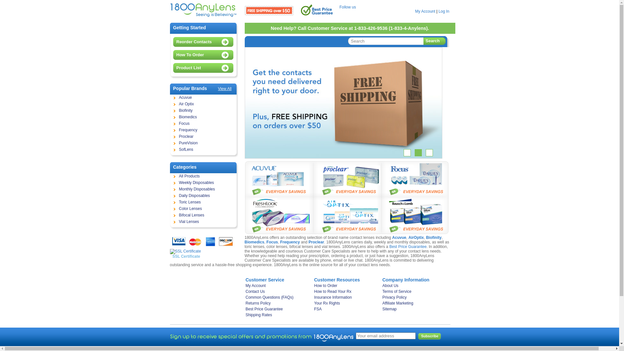  I want to click on SofLens, so click(203, 150).